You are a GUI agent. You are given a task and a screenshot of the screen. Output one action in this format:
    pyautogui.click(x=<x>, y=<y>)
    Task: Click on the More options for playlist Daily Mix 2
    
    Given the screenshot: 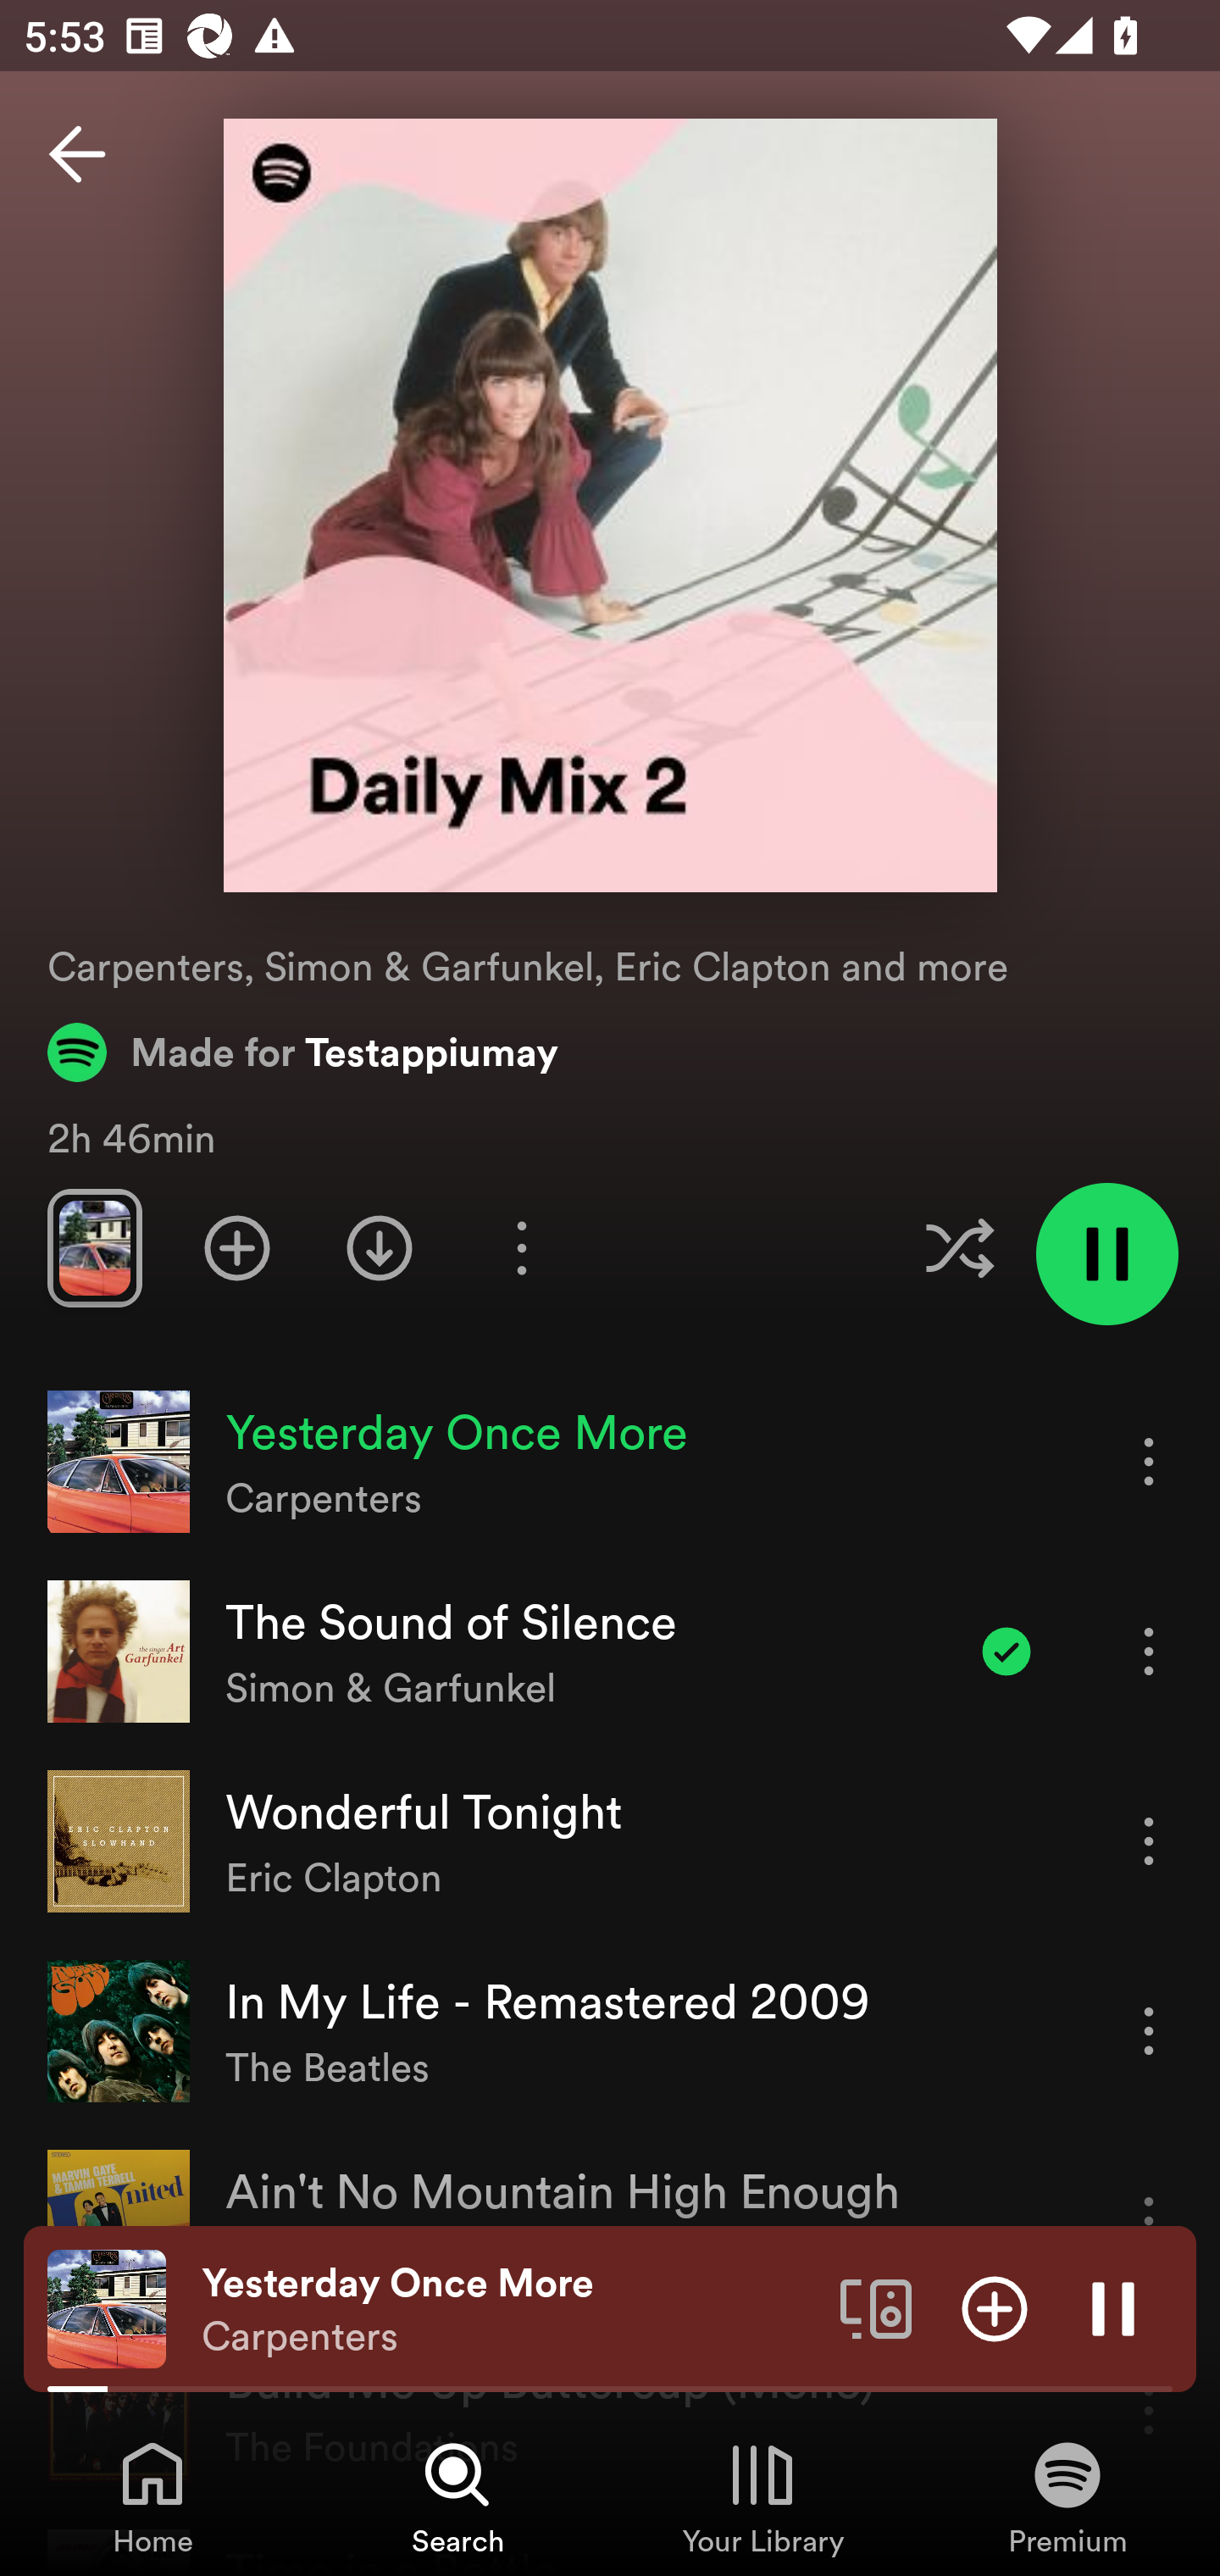 What is the action you would take?
    pyautogui.click(x=521, y=1247)
    